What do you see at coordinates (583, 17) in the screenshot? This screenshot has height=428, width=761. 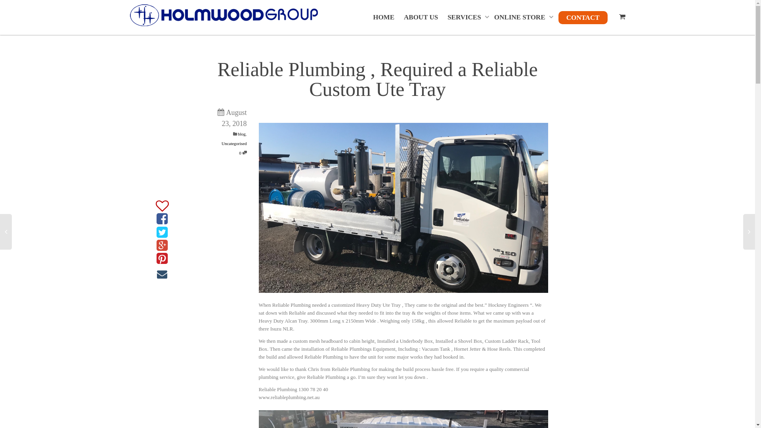 I see `CONTACT` at bounding box center [583, 17].